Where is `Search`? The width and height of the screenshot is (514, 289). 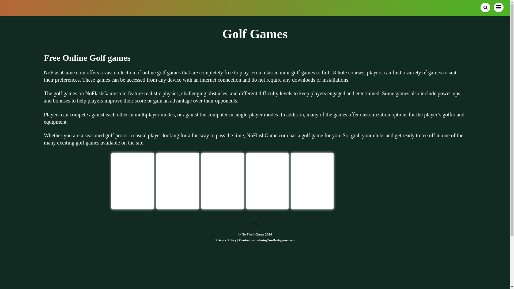 Search is located at coordinates (485, 7).